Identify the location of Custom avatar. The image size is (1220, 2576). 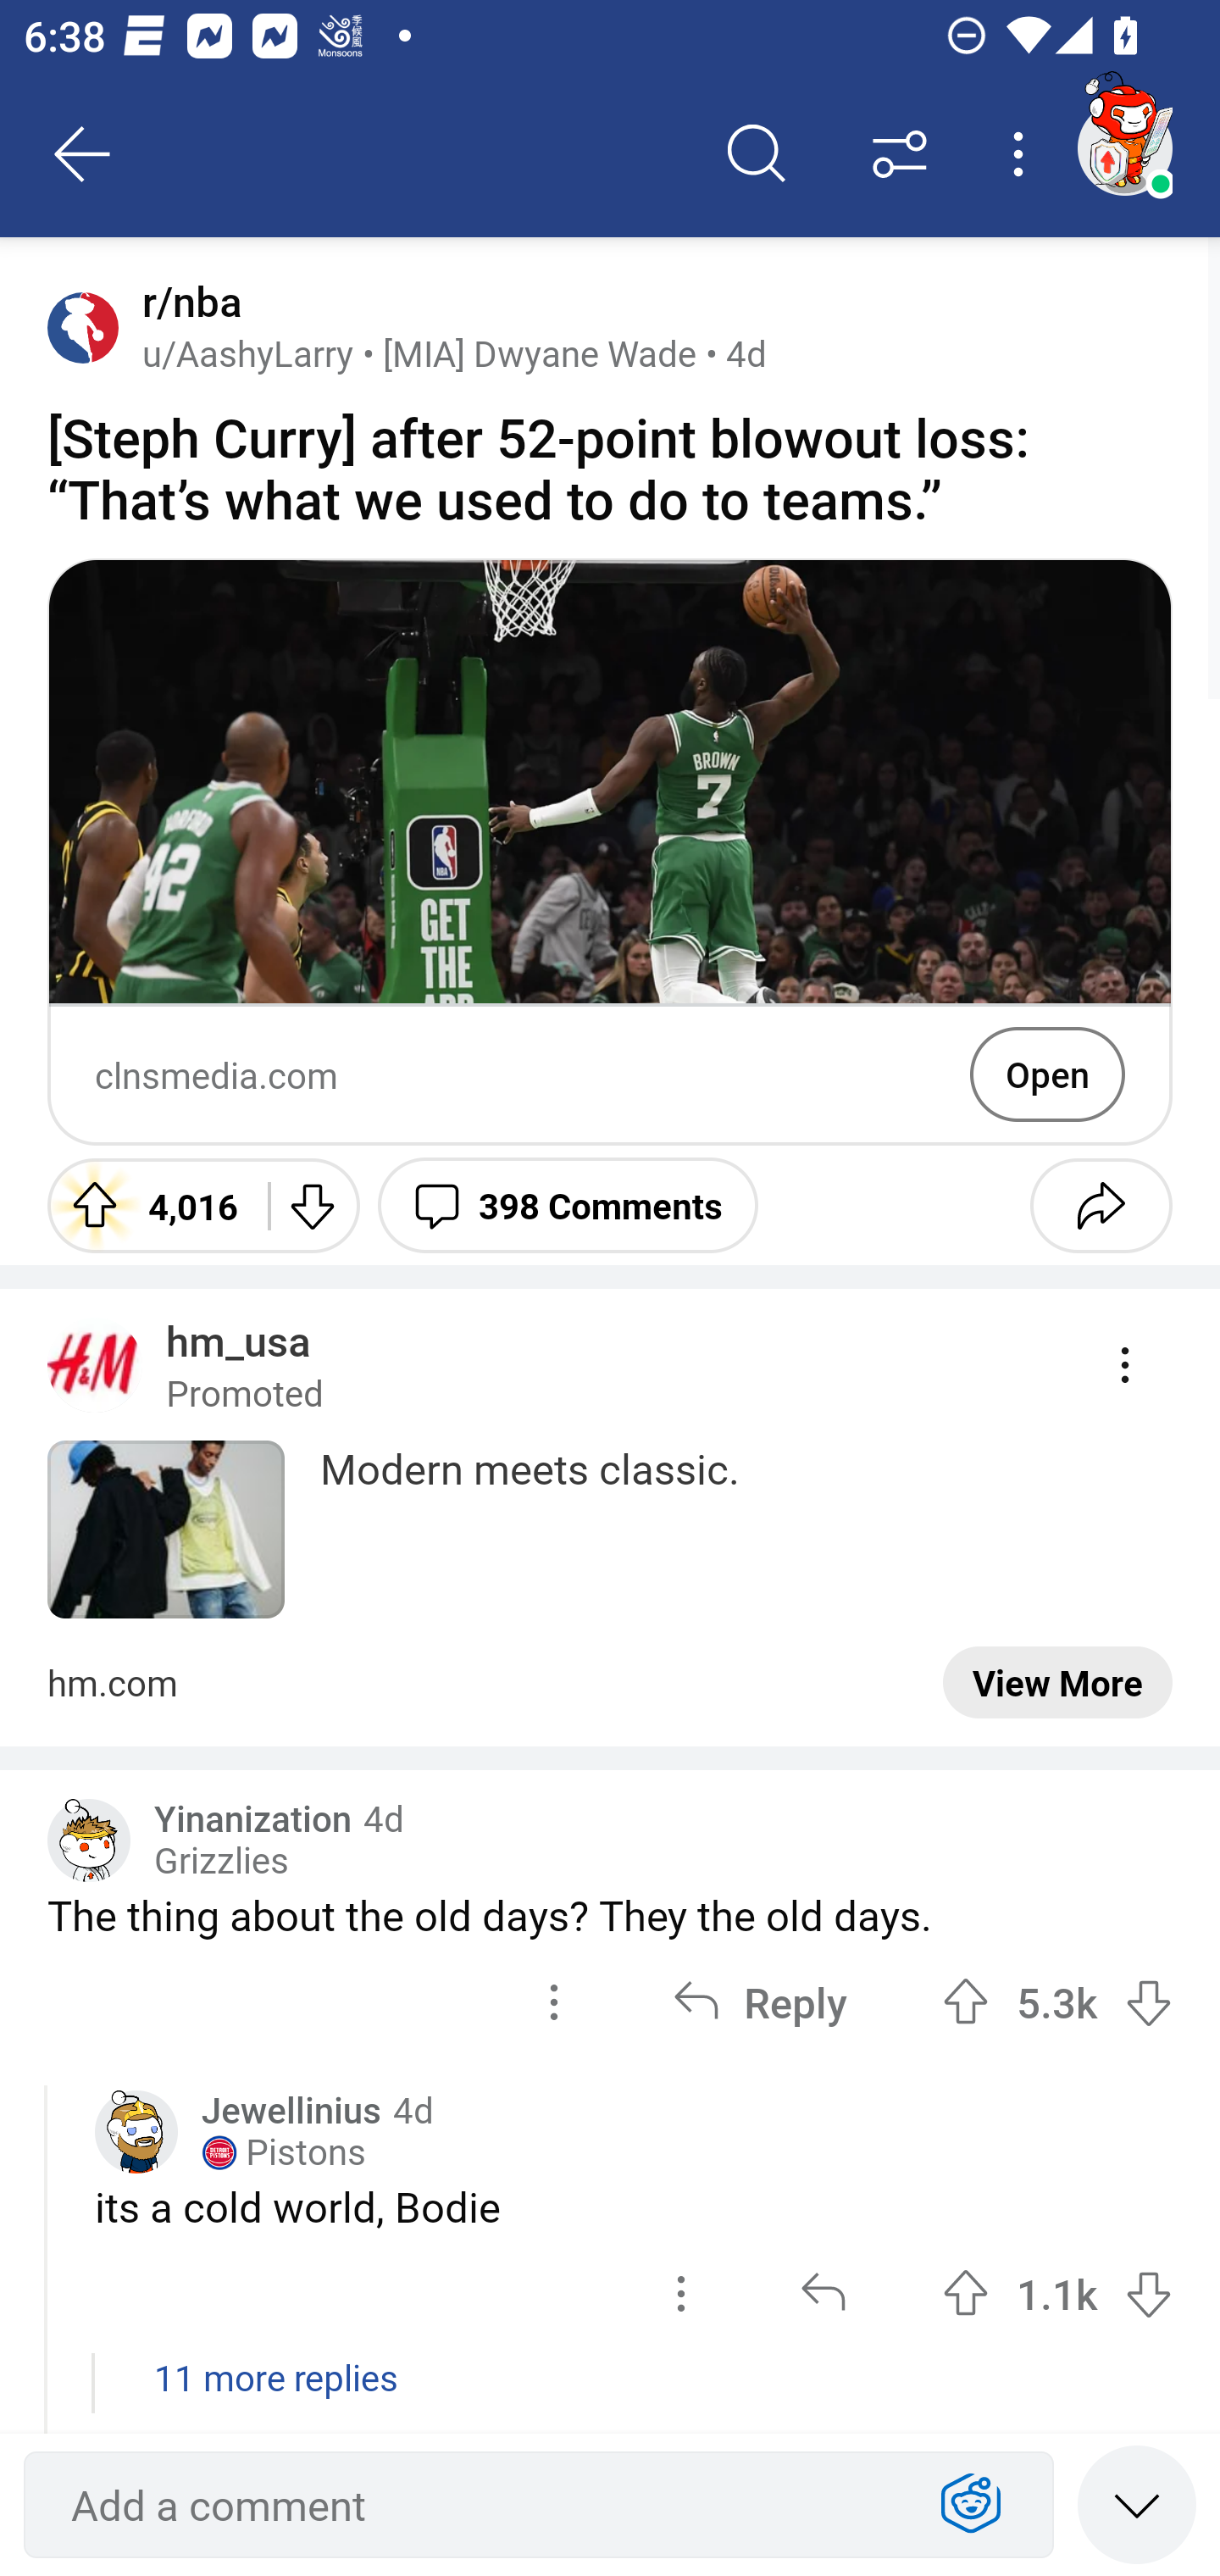
(136, 2132).